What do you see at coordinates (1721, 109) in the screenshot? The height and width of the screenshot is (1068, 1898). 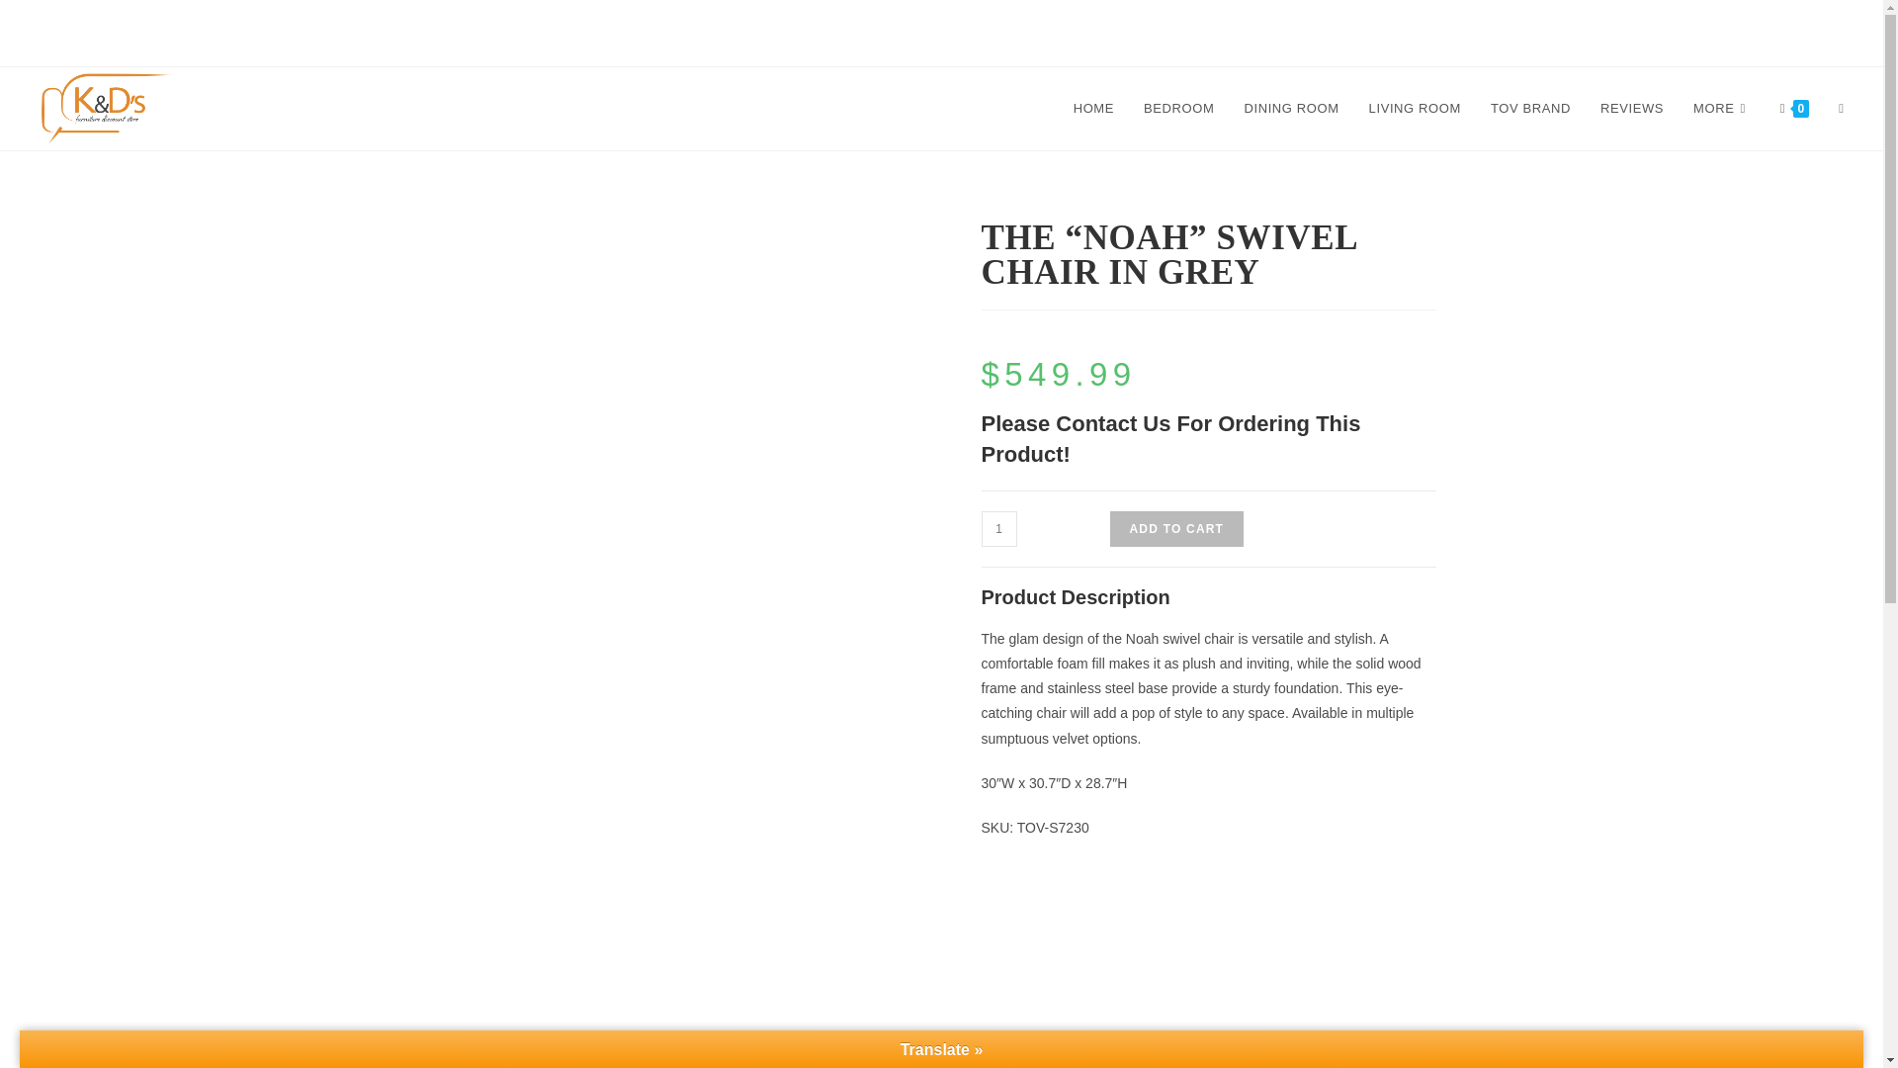 I see `MORE` at bounding box center [1721, 109].